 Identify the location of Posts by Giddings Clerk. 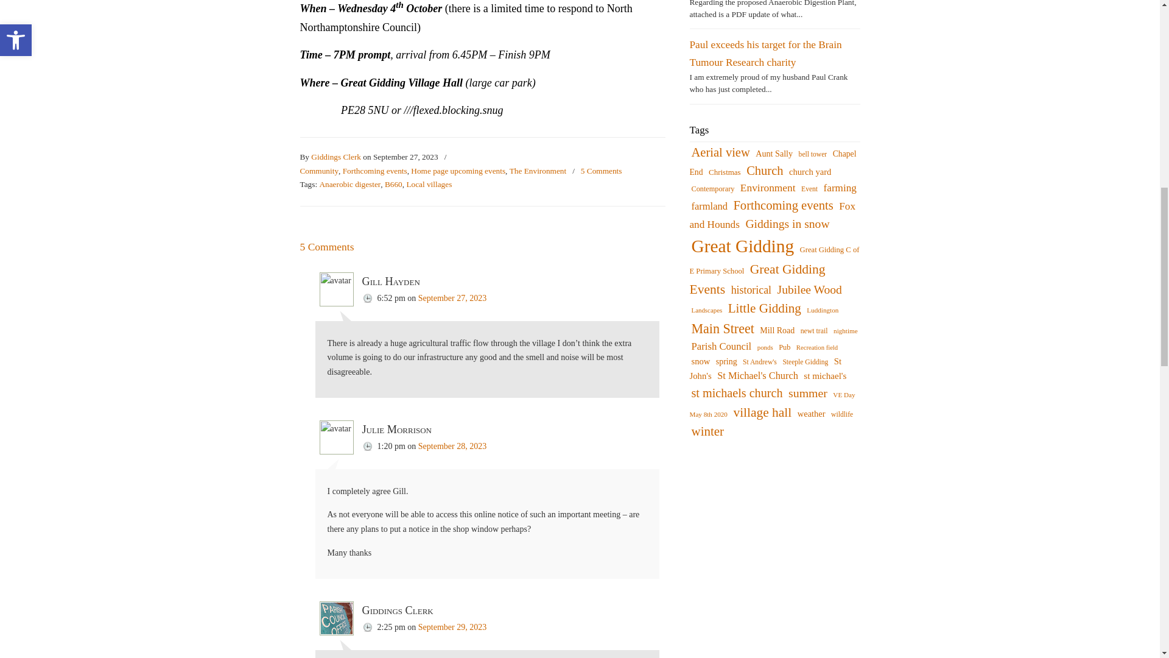
(336, 157).